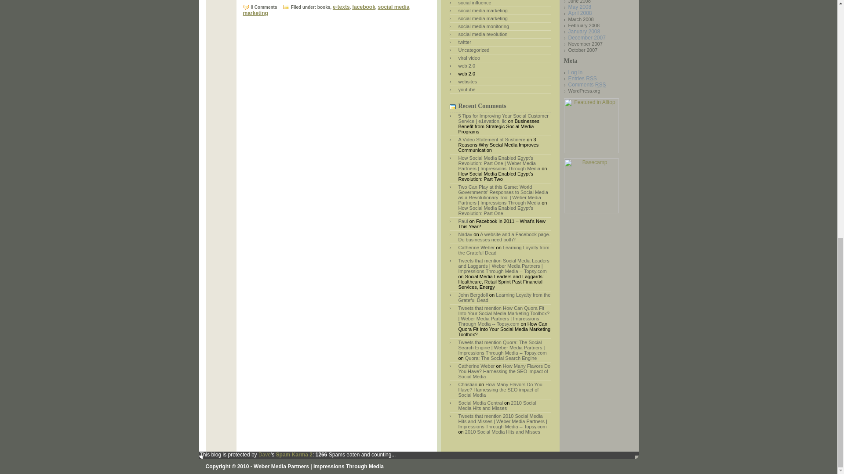 The height and width of the screenshot is (474, 844). What do you see at coordinates (464, 42) in the screenshot?
I see `twitter` at bounding box center [464, 42].